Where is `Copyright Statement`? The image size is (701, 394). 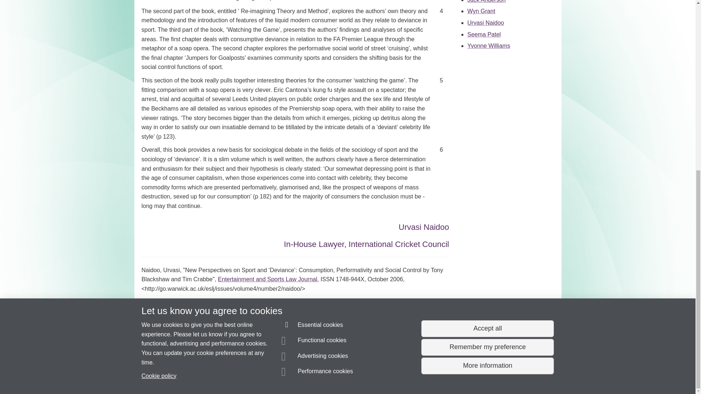 Copyright Statement is located at coordinates (248, 375).